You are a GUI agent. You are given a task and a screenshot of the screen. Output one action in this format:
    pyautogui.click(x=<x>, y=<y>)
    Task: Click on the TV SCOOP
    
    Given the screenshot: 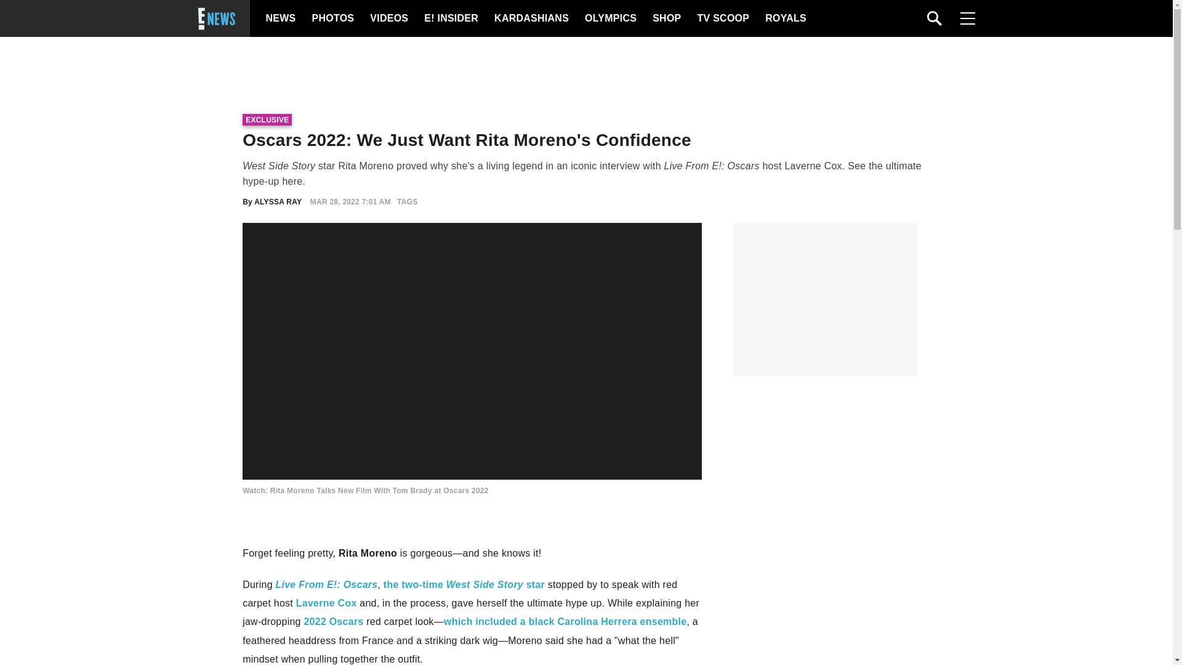 What is the action you would take?
    pyautogui.click(x=723, y=18)
    